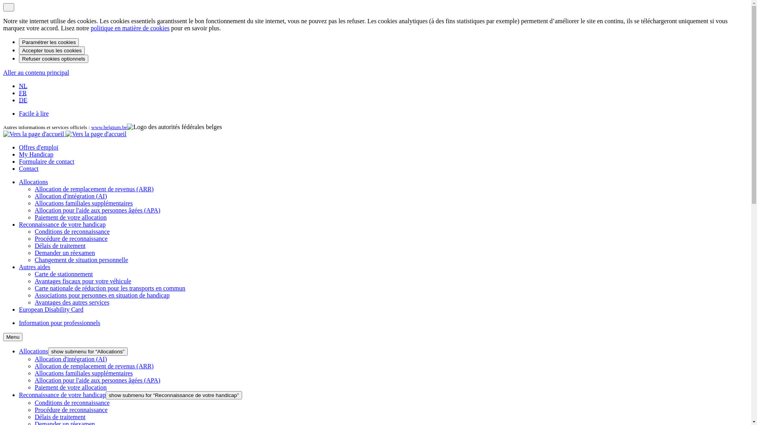 The image size is (757, 425). Describe the element at coordinates (65, 134) in the screenshot. I see `Vers la page d'accueil` at that location.